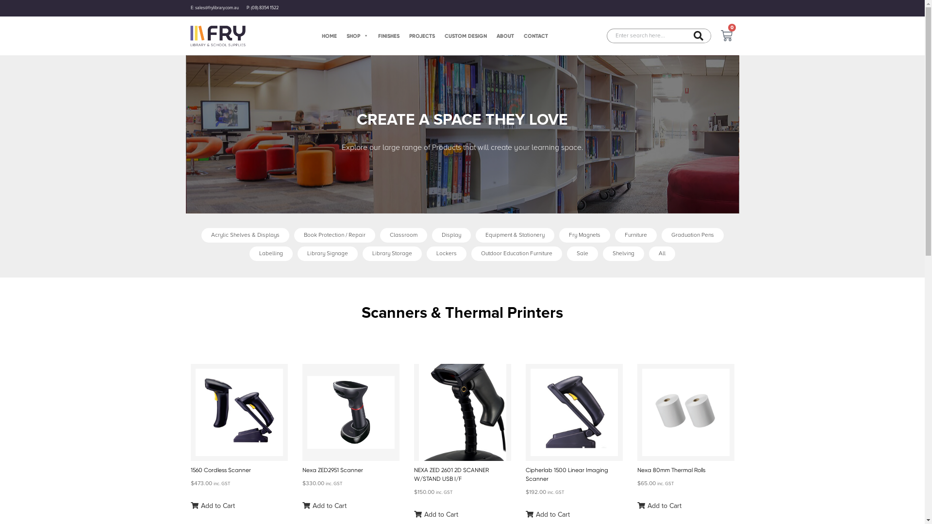  Describe the element at coordinates (727, 36) in the screenshot. I see `0` at that location.